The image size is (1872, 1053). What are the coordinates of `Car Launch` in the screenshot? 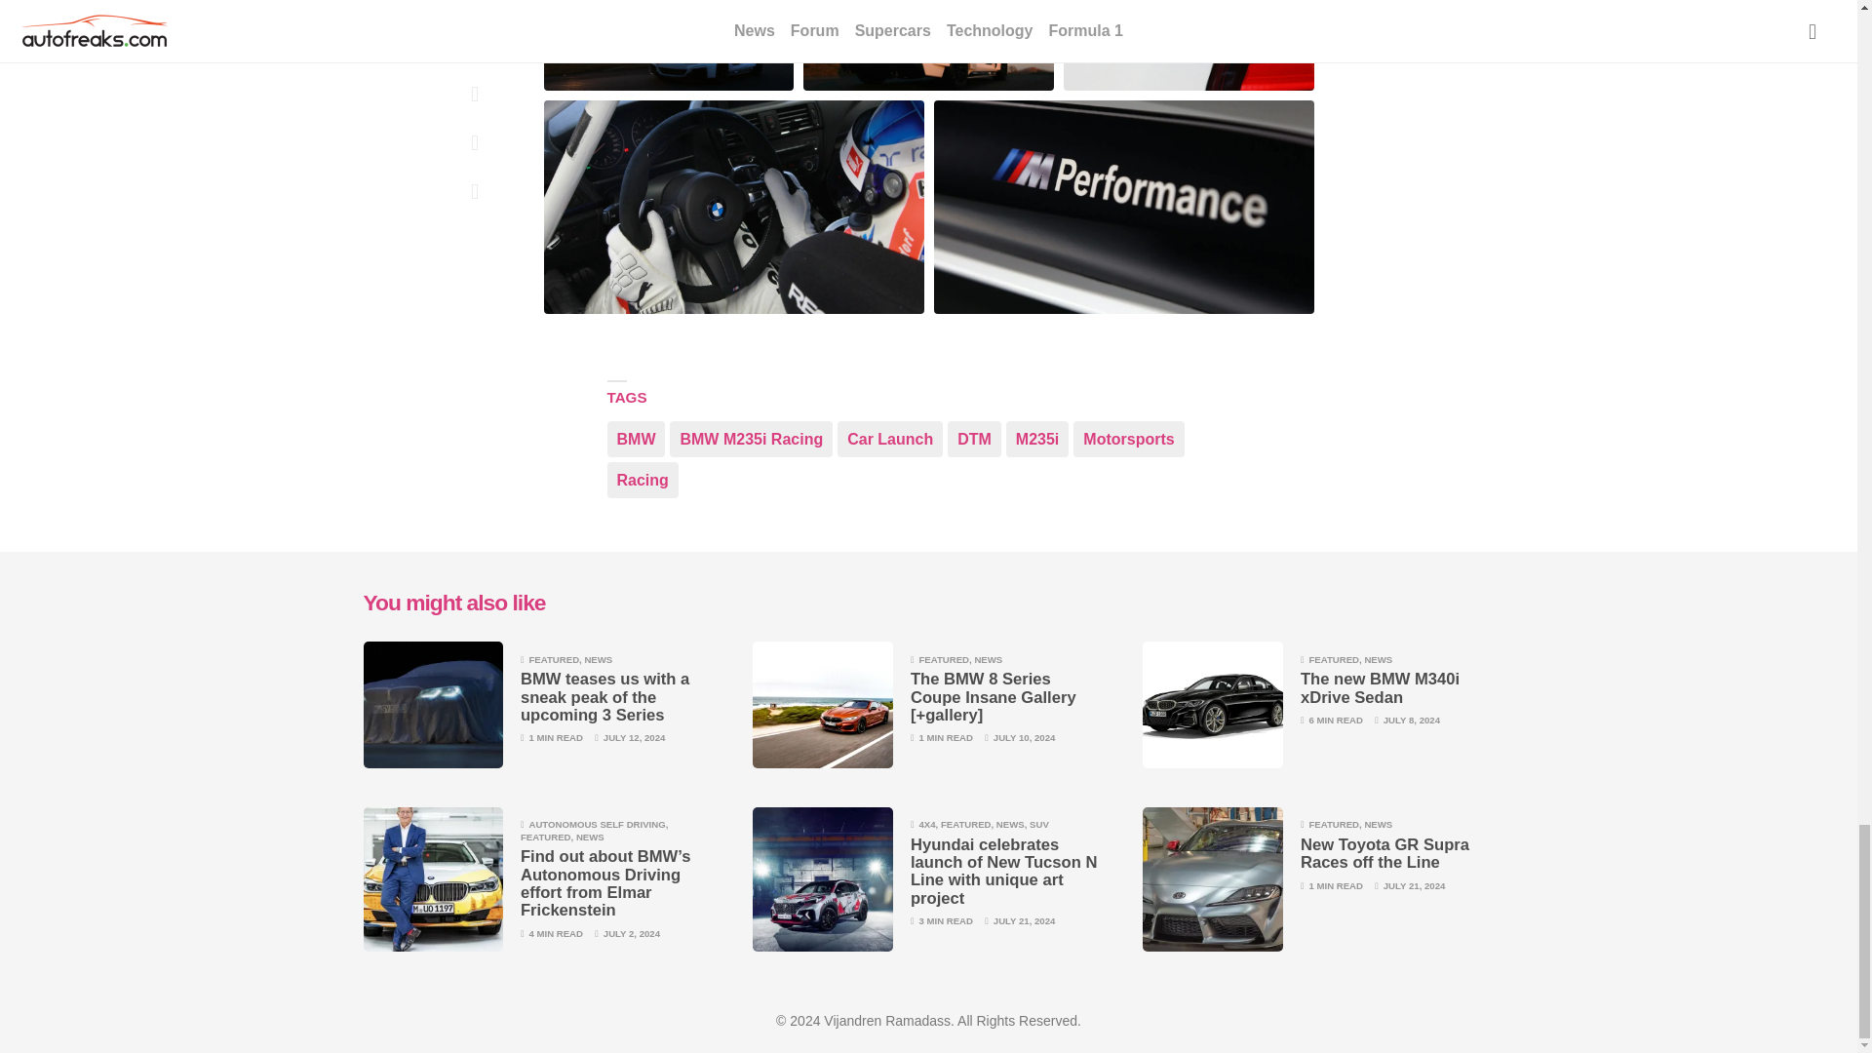 It's located at (889, 439).